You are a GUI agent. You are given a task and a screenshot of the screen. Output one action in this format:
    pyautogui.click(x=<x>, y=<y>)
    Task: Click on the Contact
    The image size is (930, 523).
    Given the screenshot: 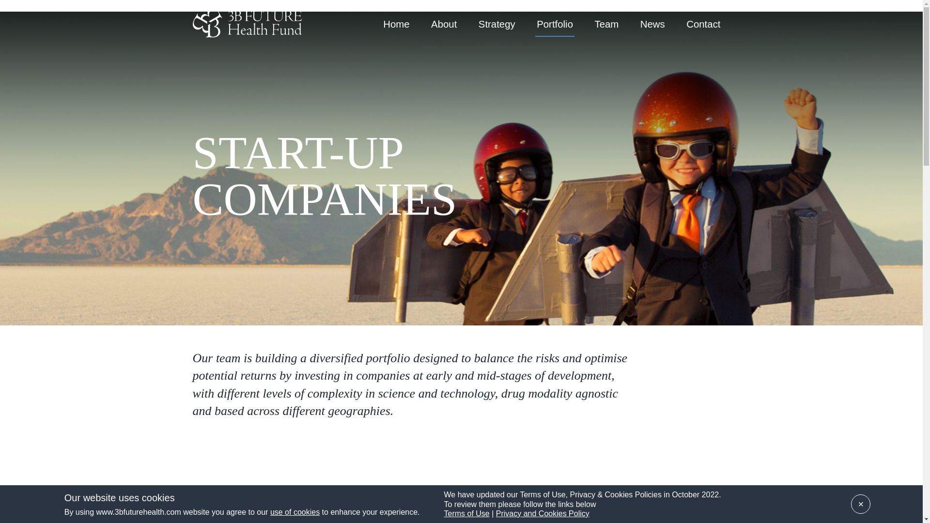 What is the action you would take?
    pyautogui.click(x=703, y=20)
    